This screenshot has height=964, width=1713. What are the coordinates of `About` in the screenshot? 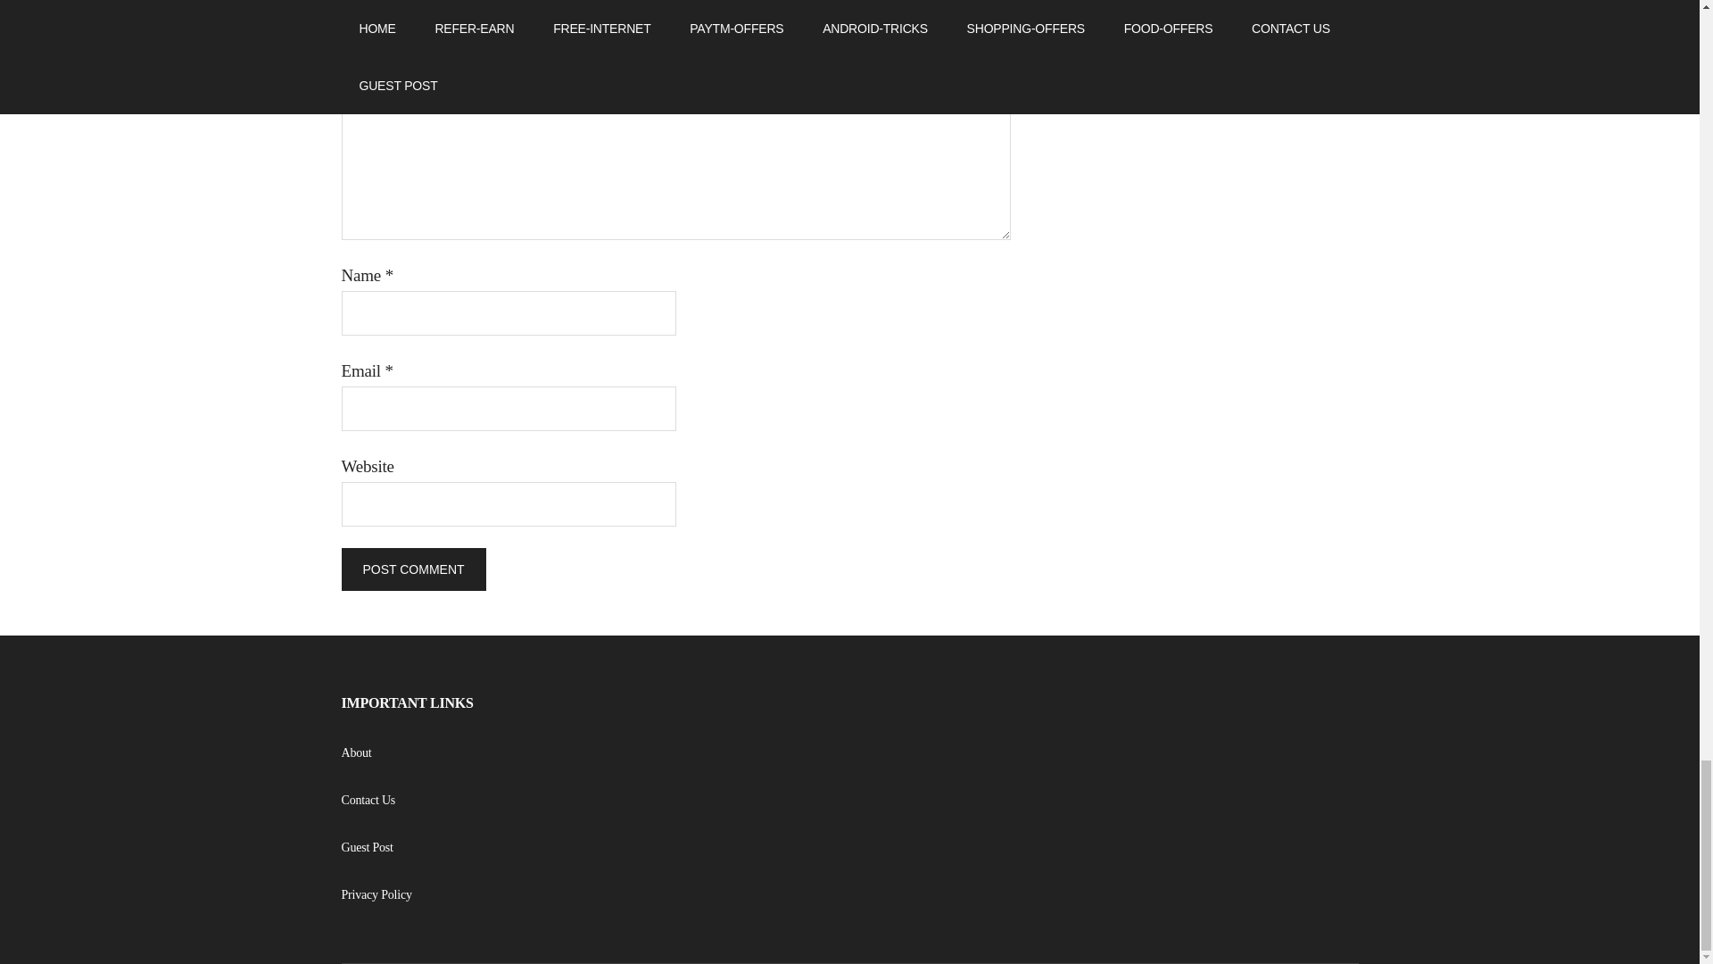 It's located at (356, 752).